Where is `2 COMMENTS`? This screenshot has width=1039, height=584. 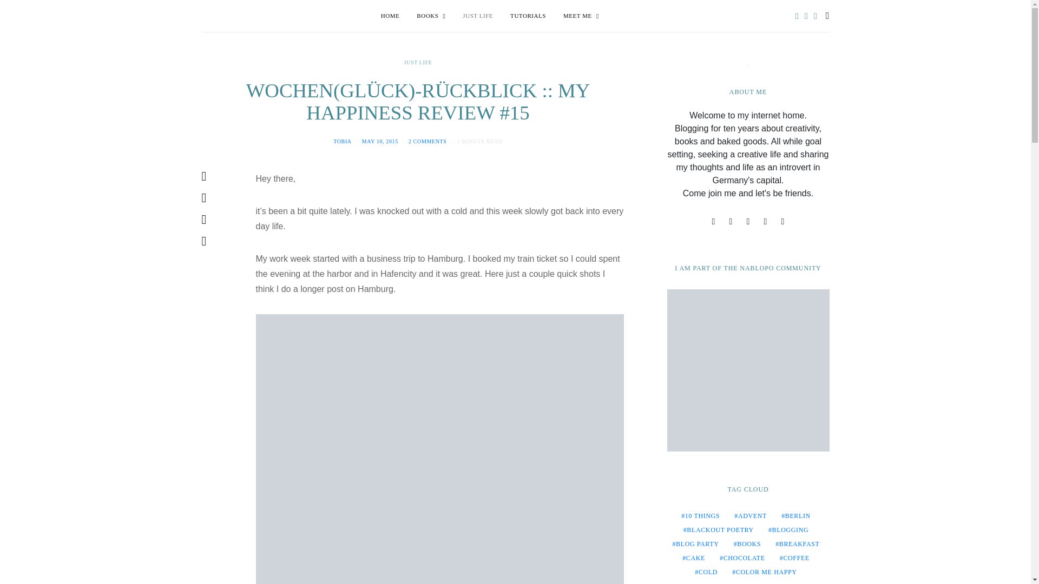
2 COMMENTS is located at coordinates (428, 141).